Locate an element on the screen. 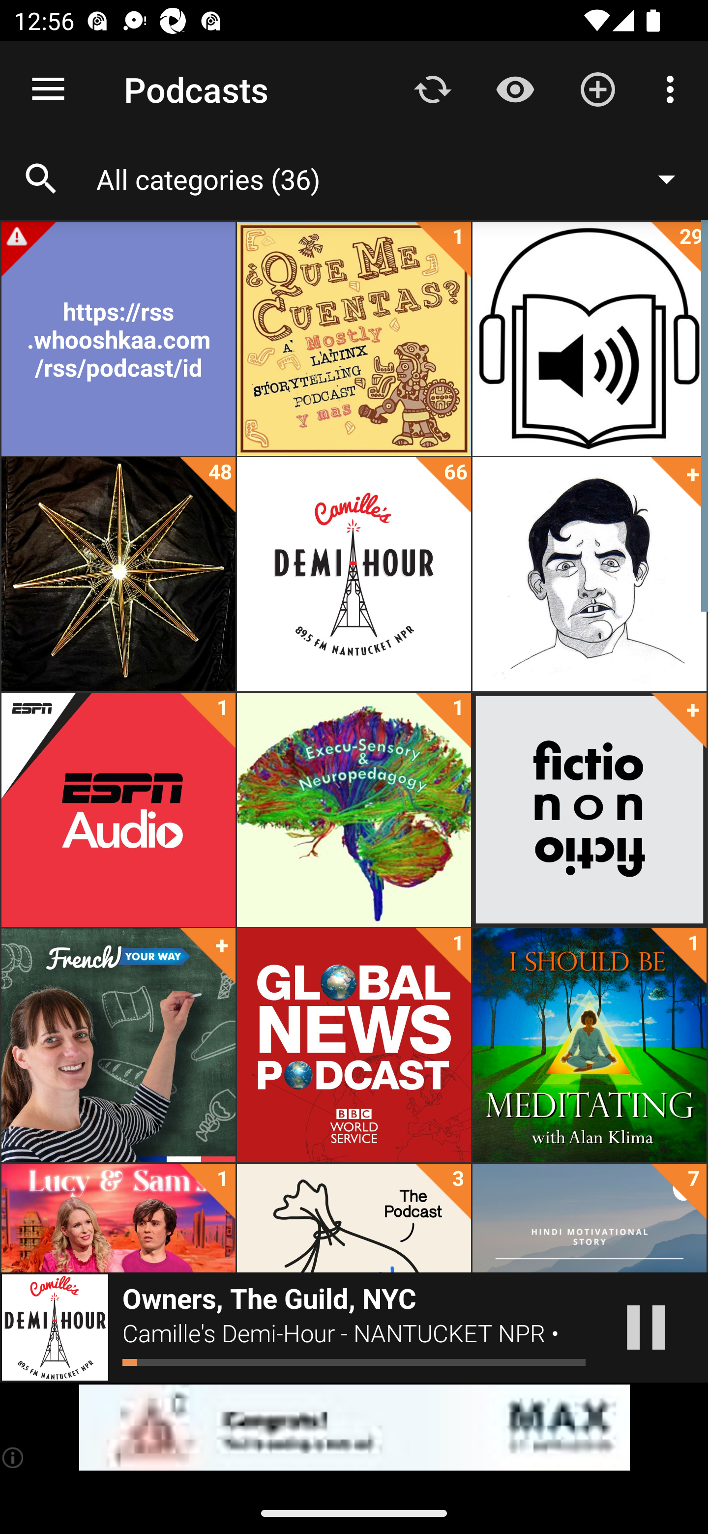  Global News Podcast 1 is located at coordinates (354, 1045).